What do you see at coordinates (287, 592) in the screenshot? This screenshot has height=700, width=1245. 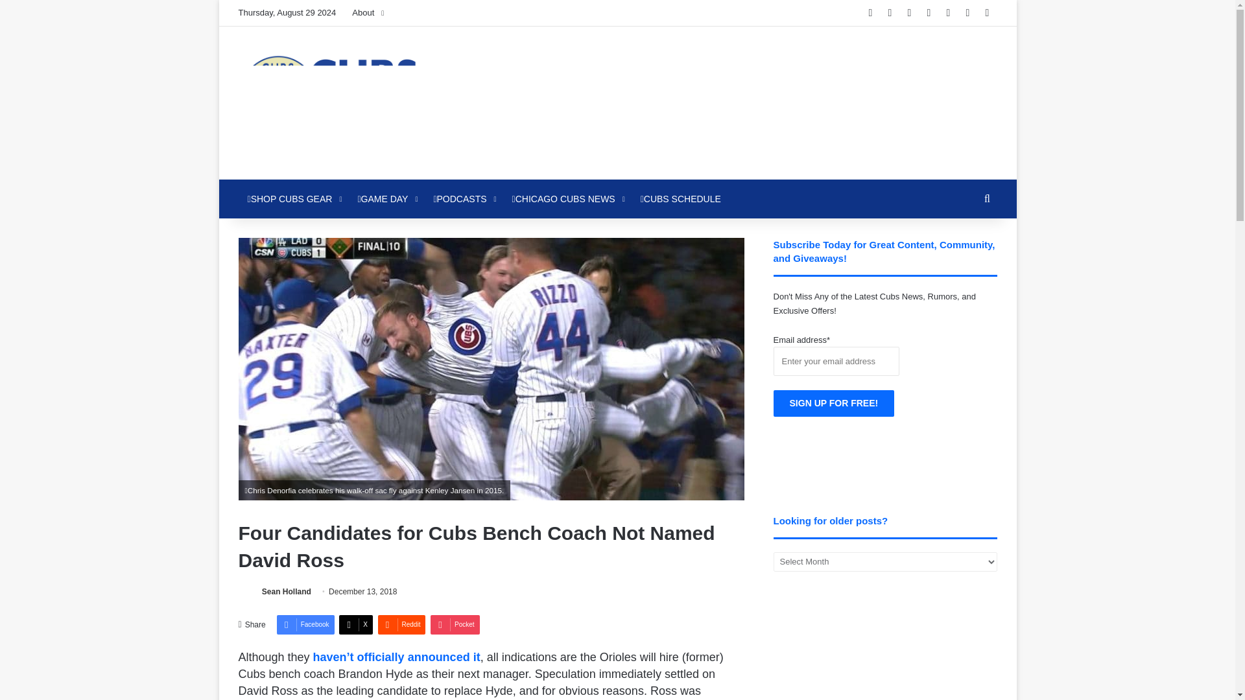 I see `Sean Holland` at bounding box center [287, 592].